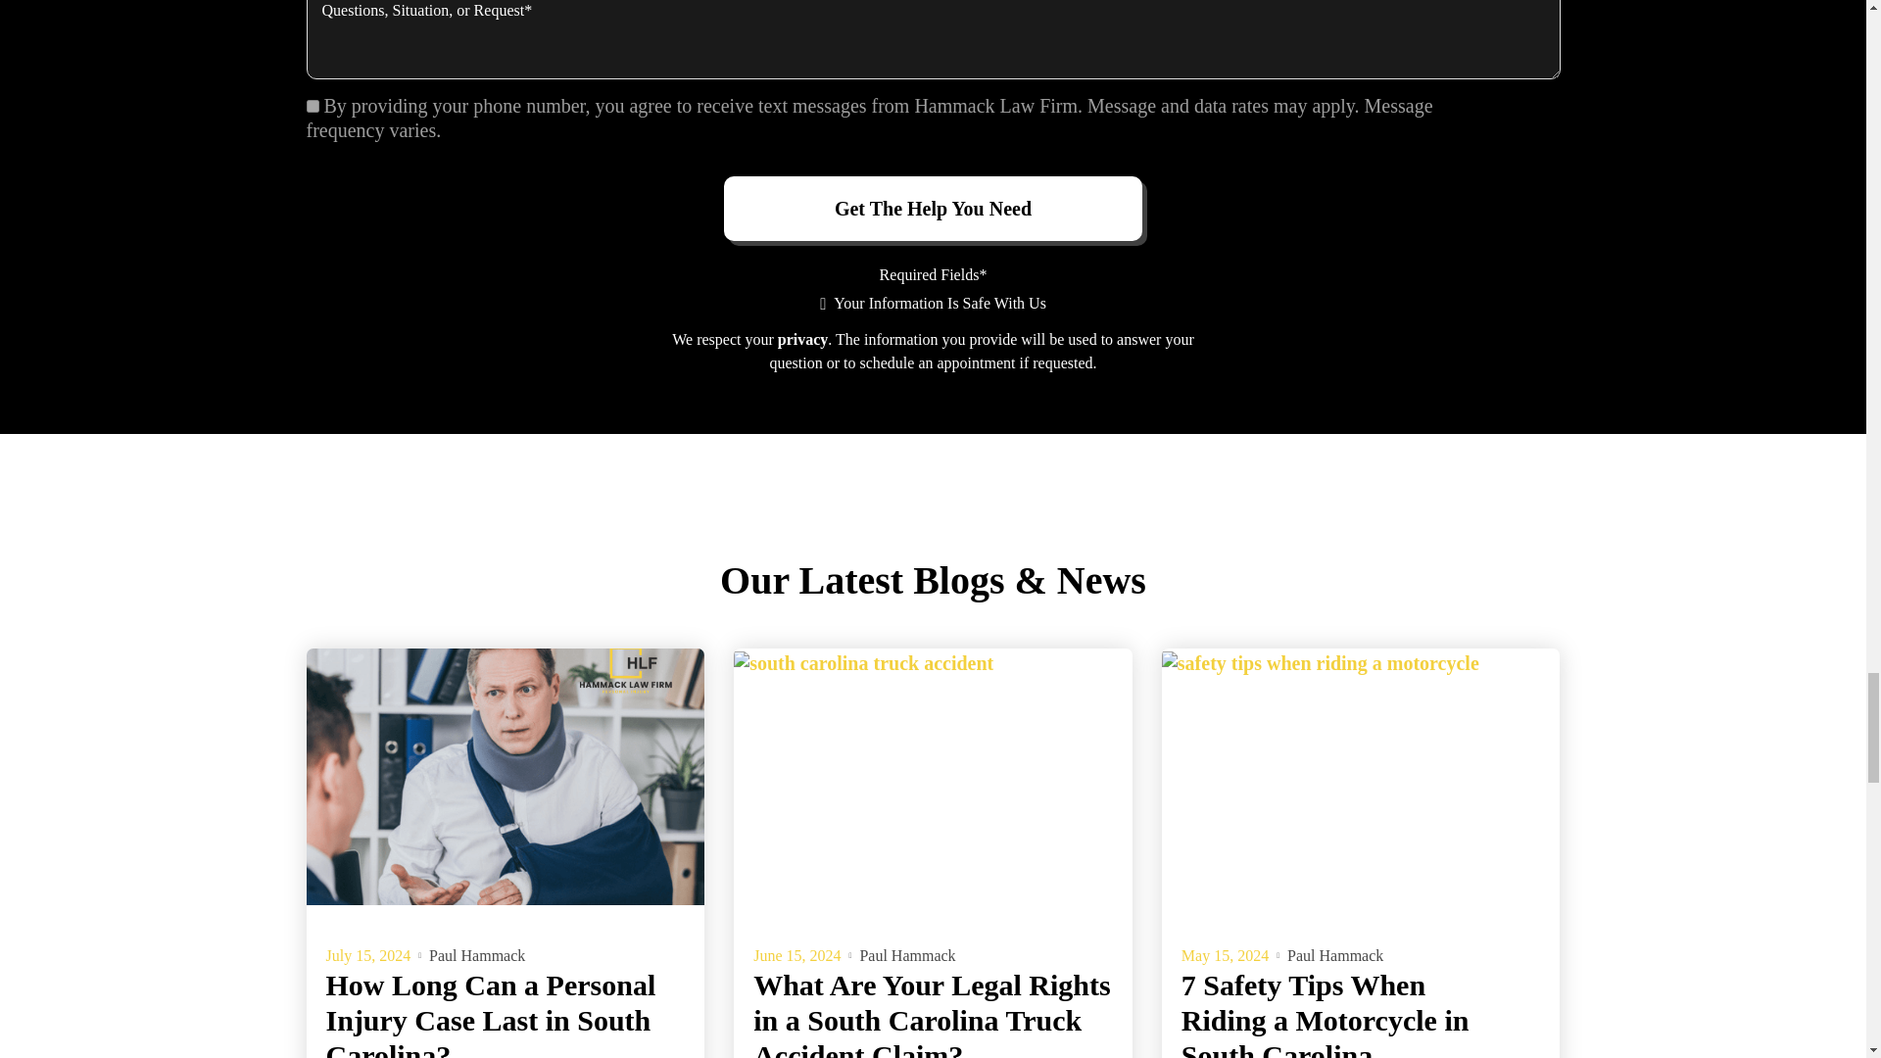  What do you see at coordinates (1325, 1013) in the screenshot?
I see `7 Safety Tips When Riding a Motorcycle in South Carolina` at bounding box center [1325, 1013].